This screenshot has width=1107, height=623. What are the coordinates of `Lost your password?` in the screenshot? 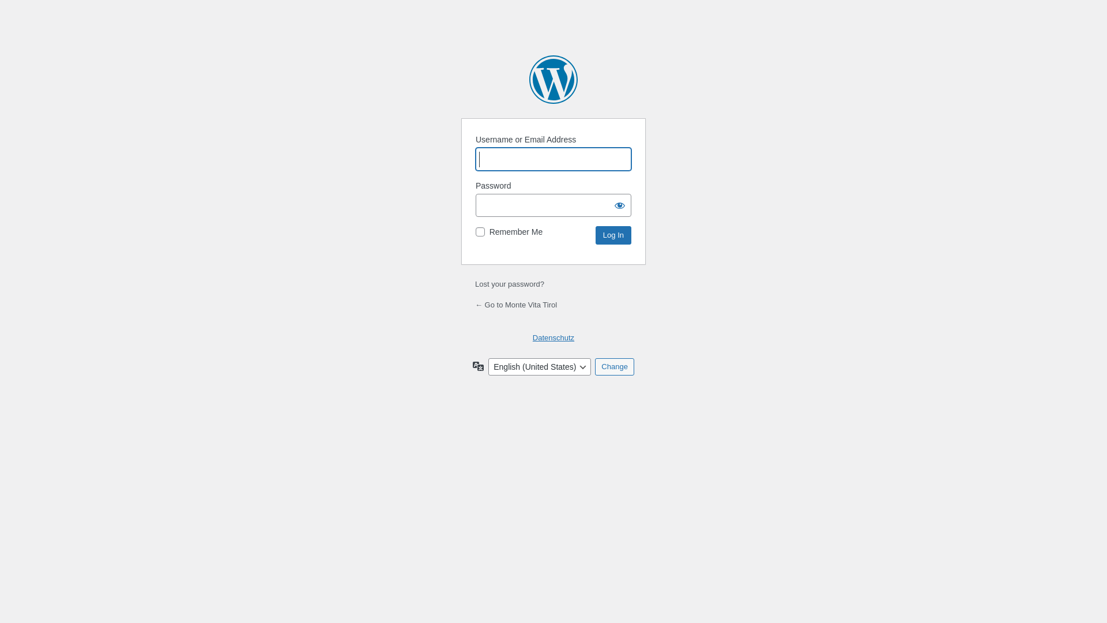 It's located at (510, 284).